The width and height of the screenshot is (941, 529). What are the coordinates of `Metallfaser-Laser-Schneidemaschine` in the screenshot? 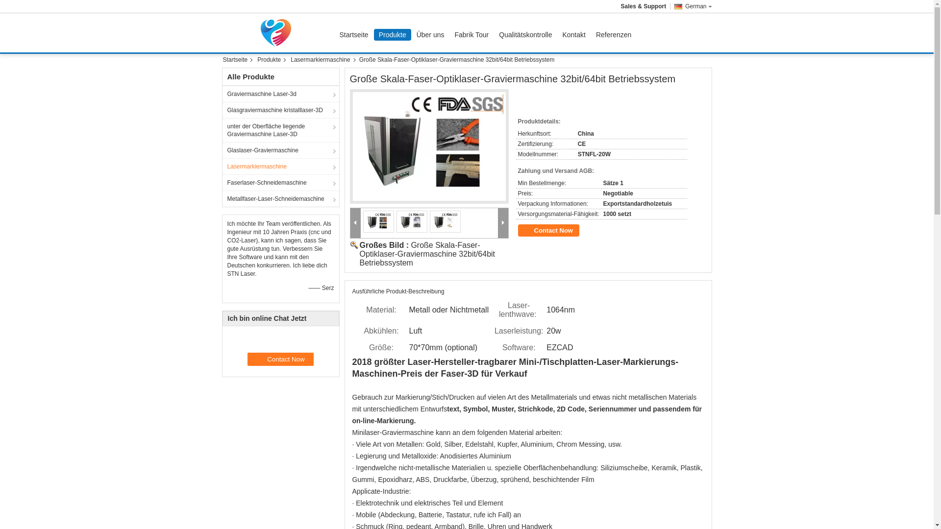 It's located at (281, 199).